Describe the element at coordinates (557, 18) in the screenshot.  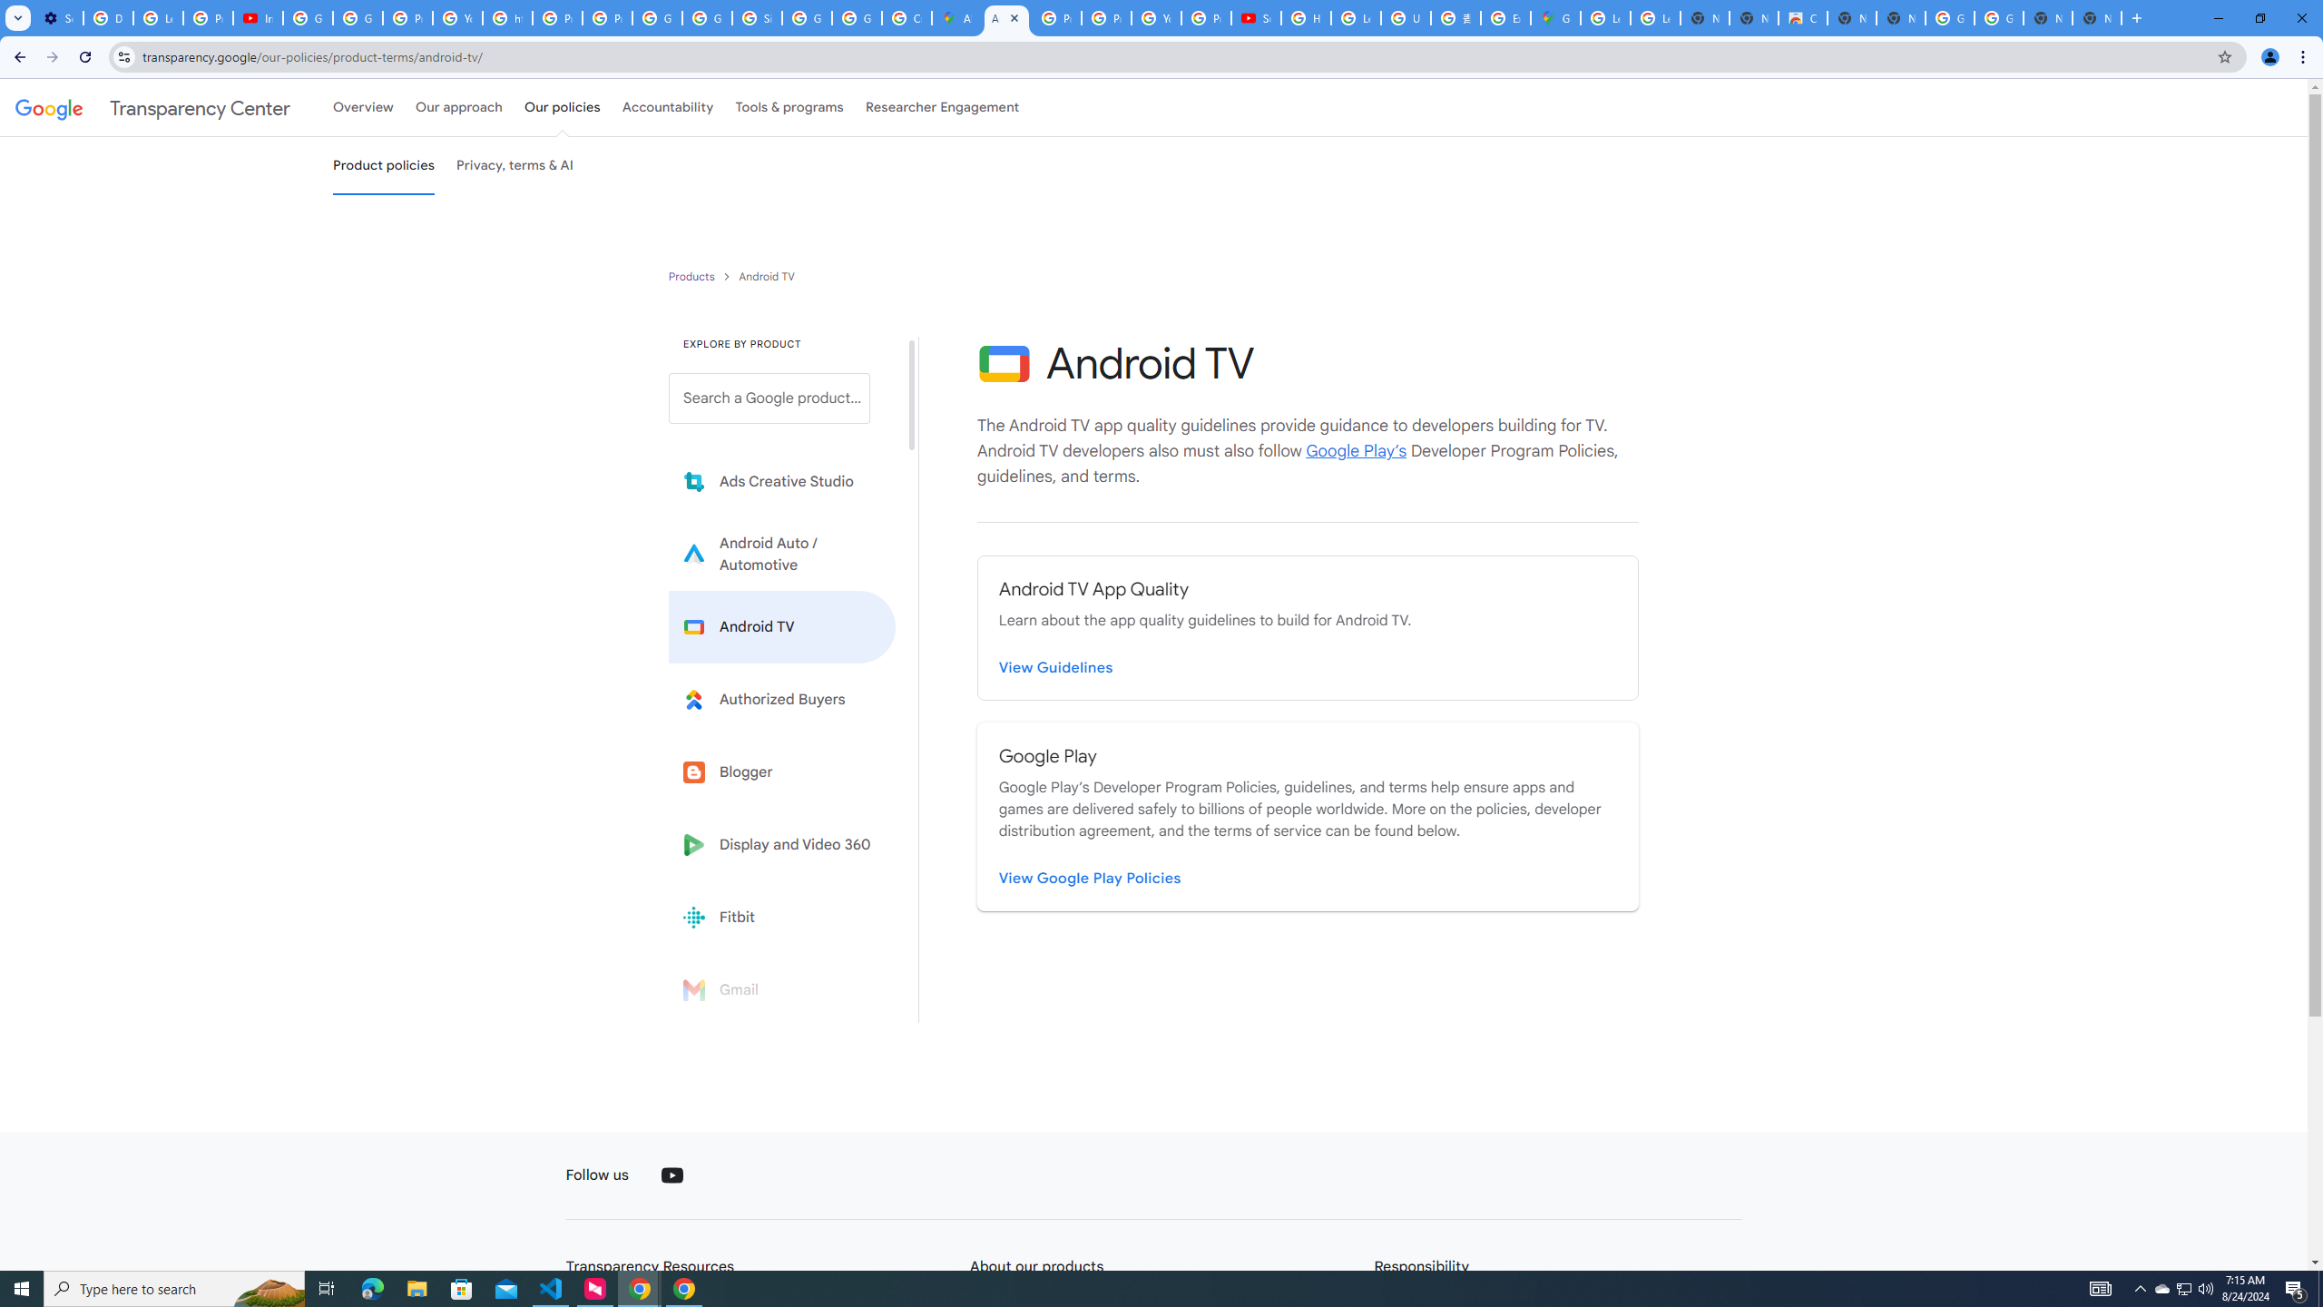
I see `Privacy Help Center - Policies Help` at that location.